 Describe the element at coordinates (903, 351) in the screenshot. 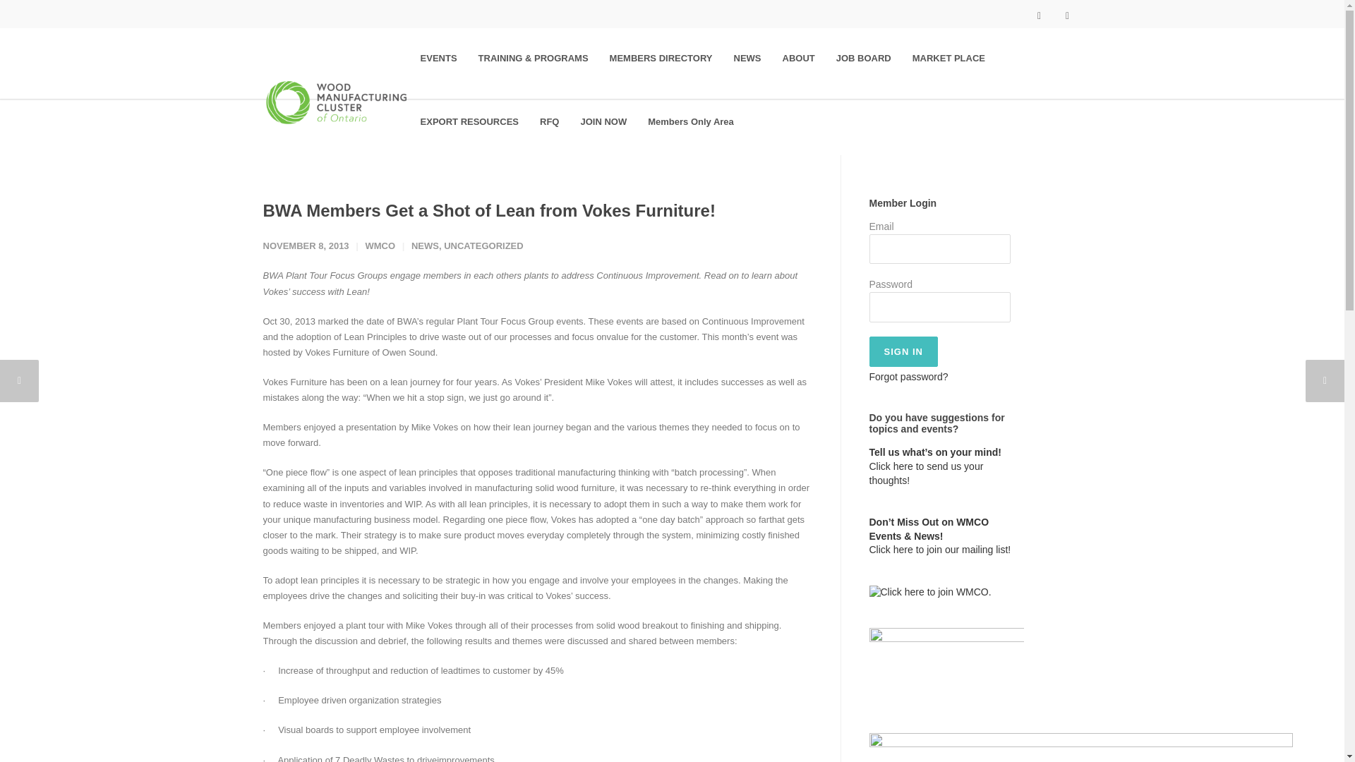

I see `Sign In` at that location.